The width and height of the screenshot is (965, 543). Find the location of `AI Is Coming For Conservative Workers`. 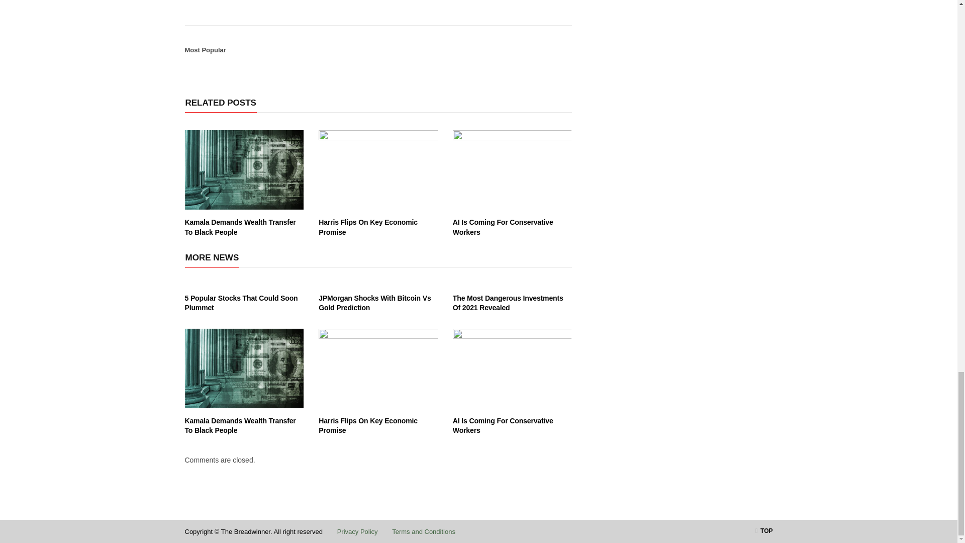

AI Is Coming For Conservative Workers is located at coordinates (512, 170).